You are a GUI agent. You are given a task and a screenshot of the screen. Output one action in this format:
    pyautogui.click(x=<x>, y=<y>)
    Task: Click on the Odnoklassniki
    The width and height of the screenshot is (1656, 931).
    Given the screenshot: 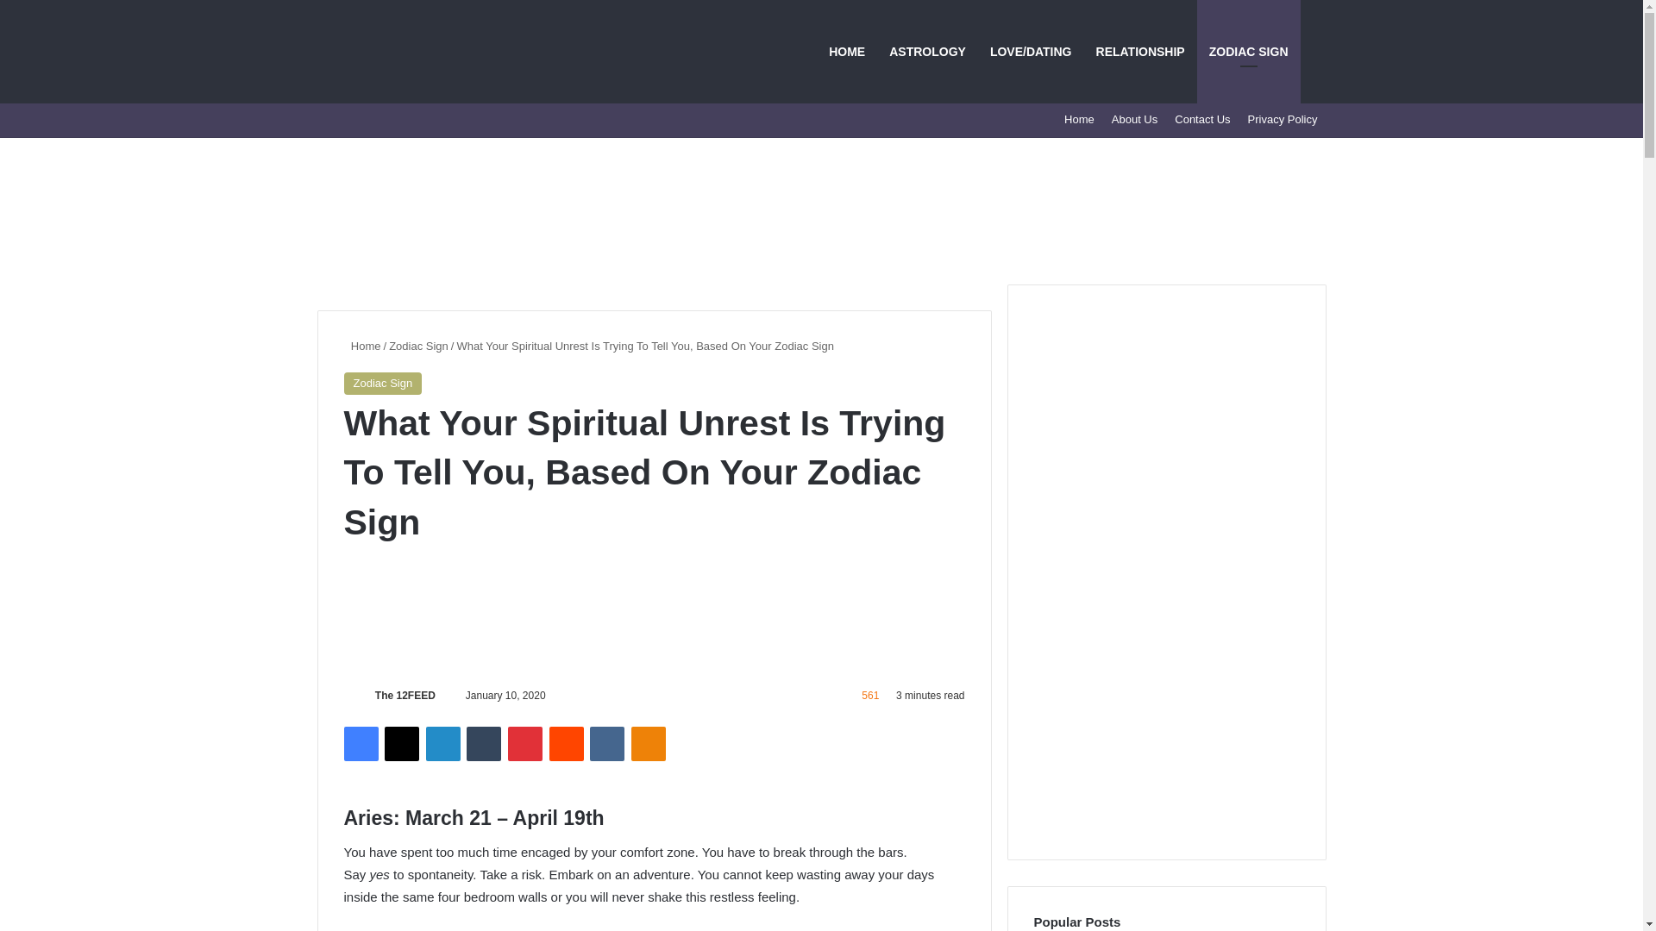 What is the action you would take?
    pyautogui.click(x=648, y=743)
    